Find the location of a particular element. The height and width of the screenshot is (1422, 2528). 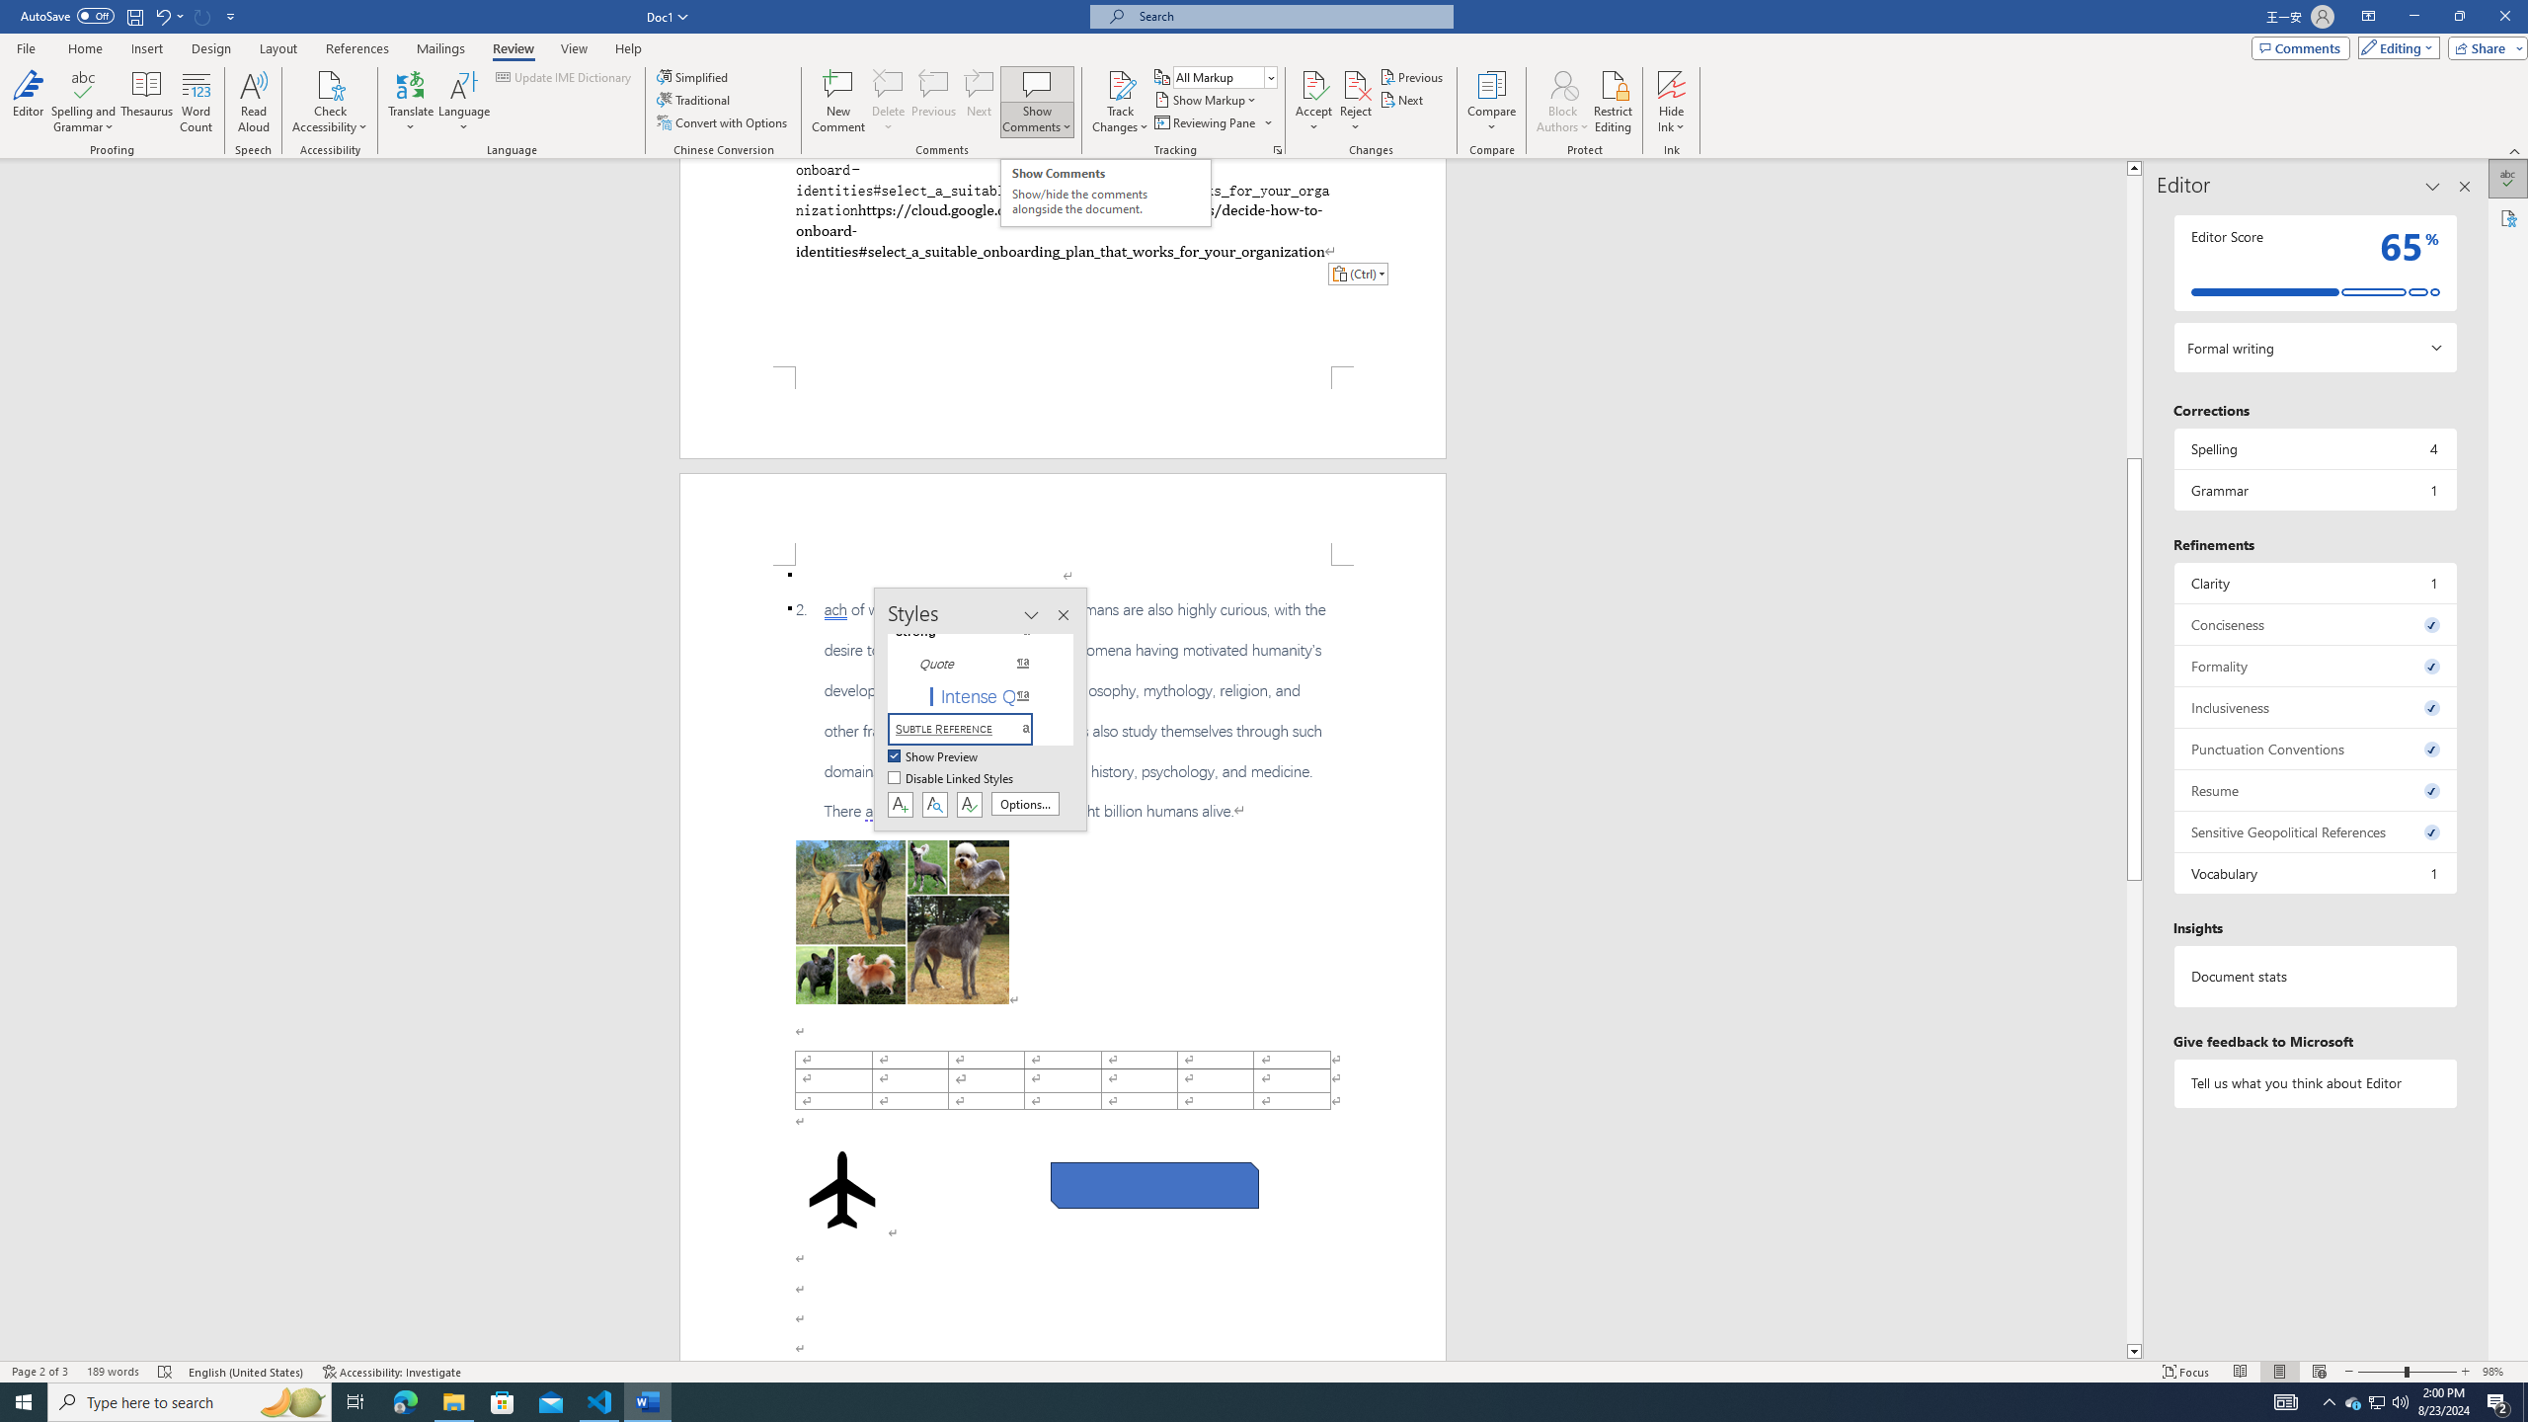

Word Count is located at coordinates (197, 102).